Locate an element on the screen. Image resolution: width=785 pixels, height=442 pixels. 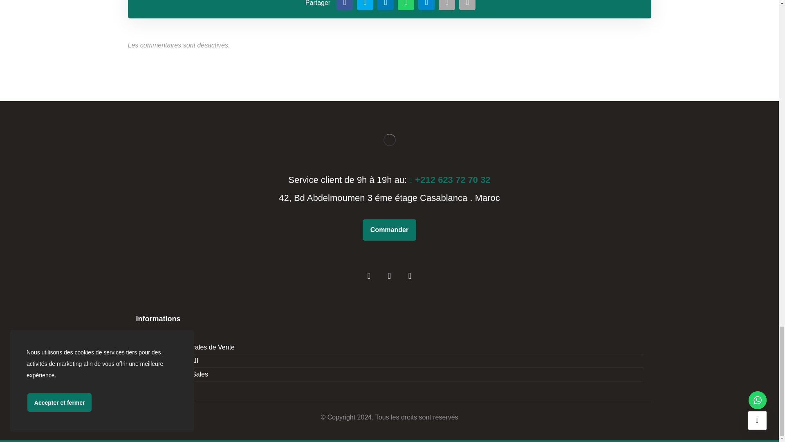
Copy  Shortlink is located at coordinates (467, 5).